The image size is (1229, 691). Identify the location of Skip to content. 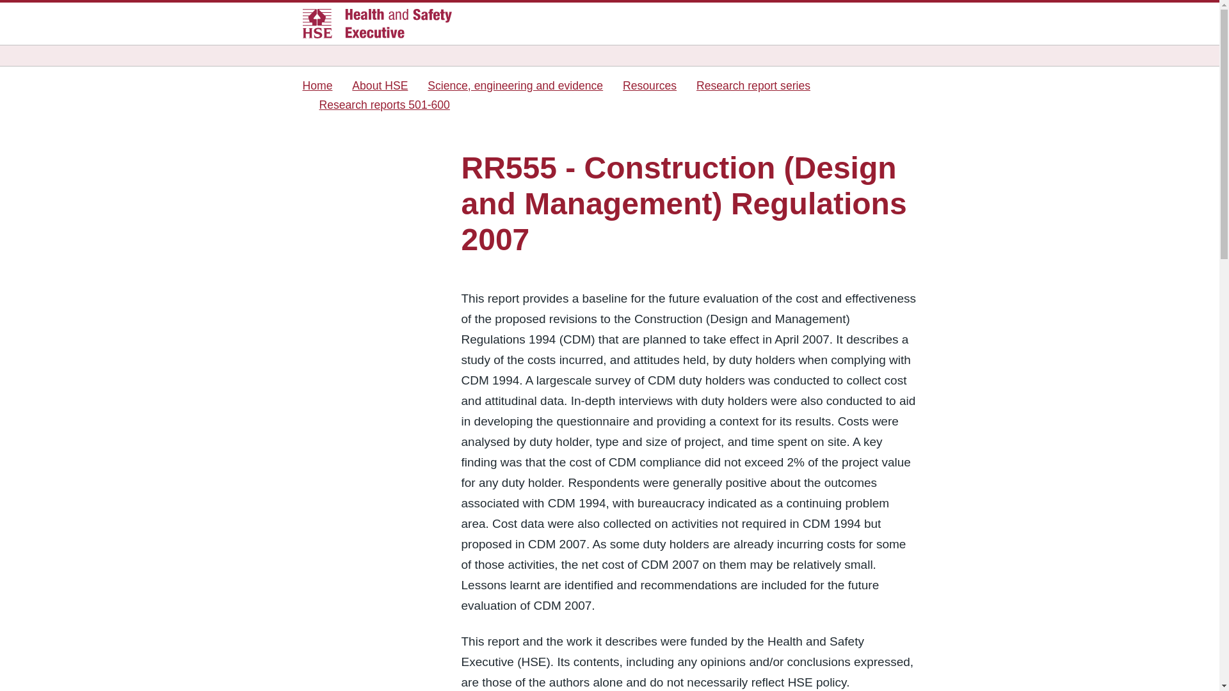
(26, 8).